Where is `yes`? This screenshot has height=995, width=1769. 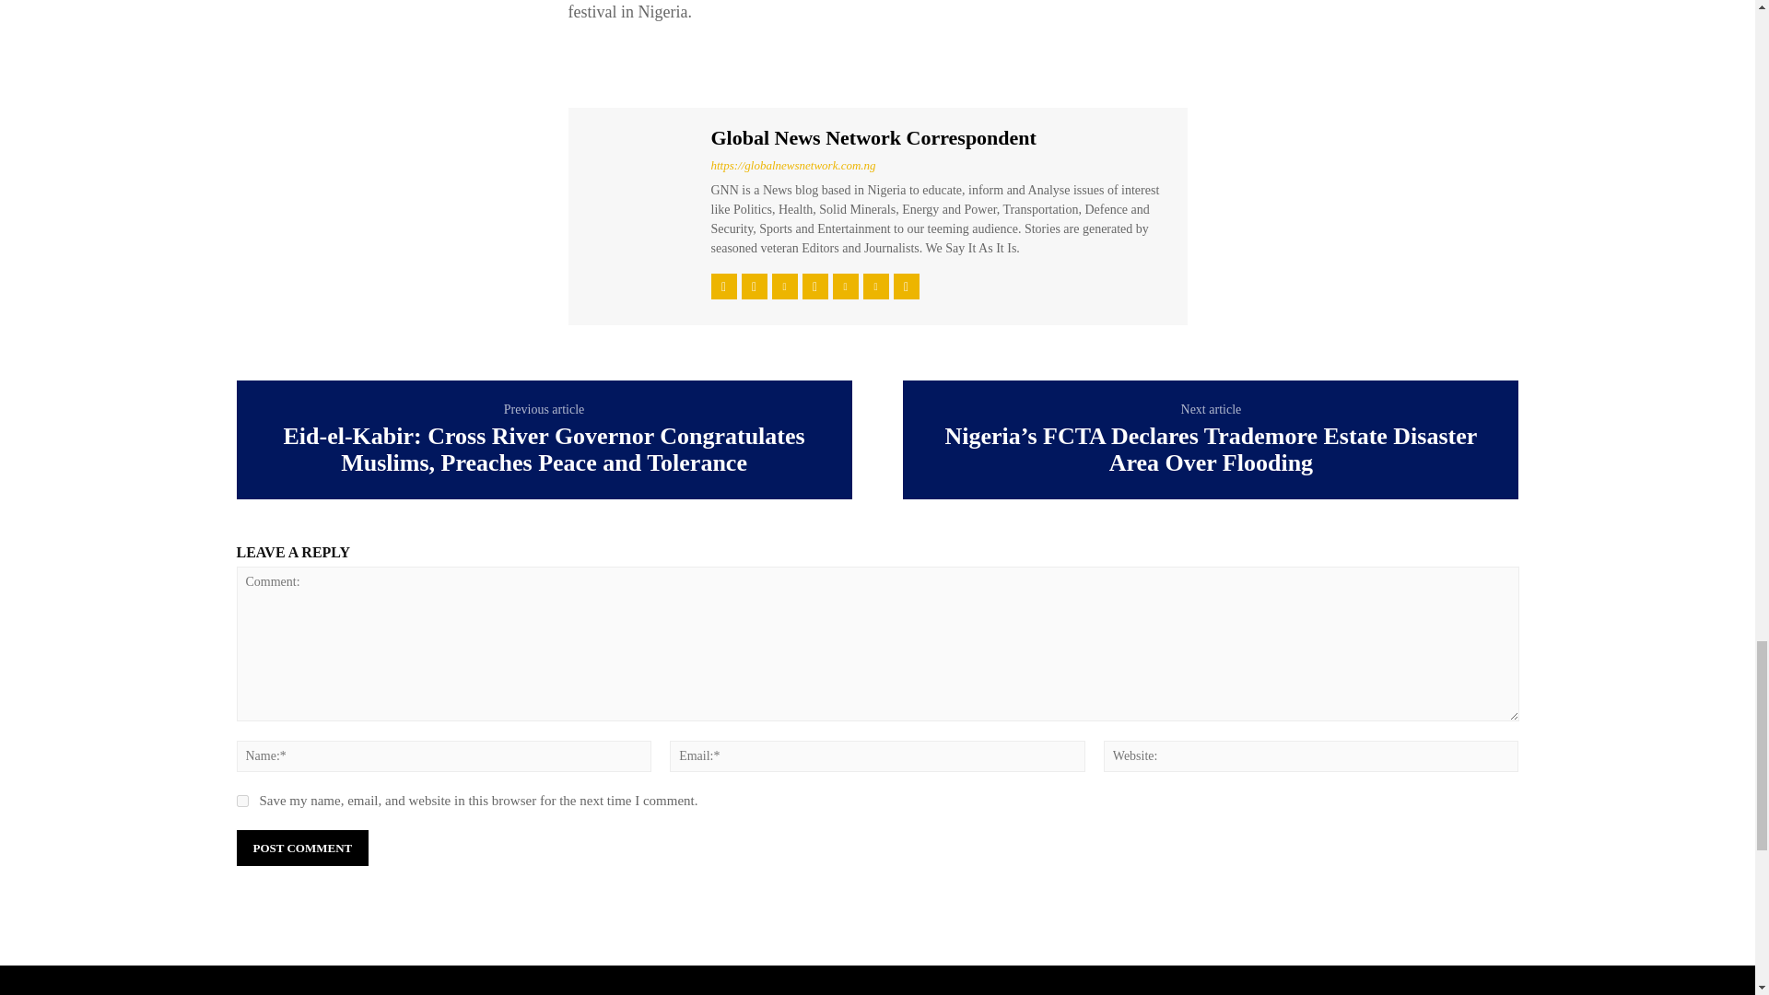 yes is located at coordinates (241, 800).